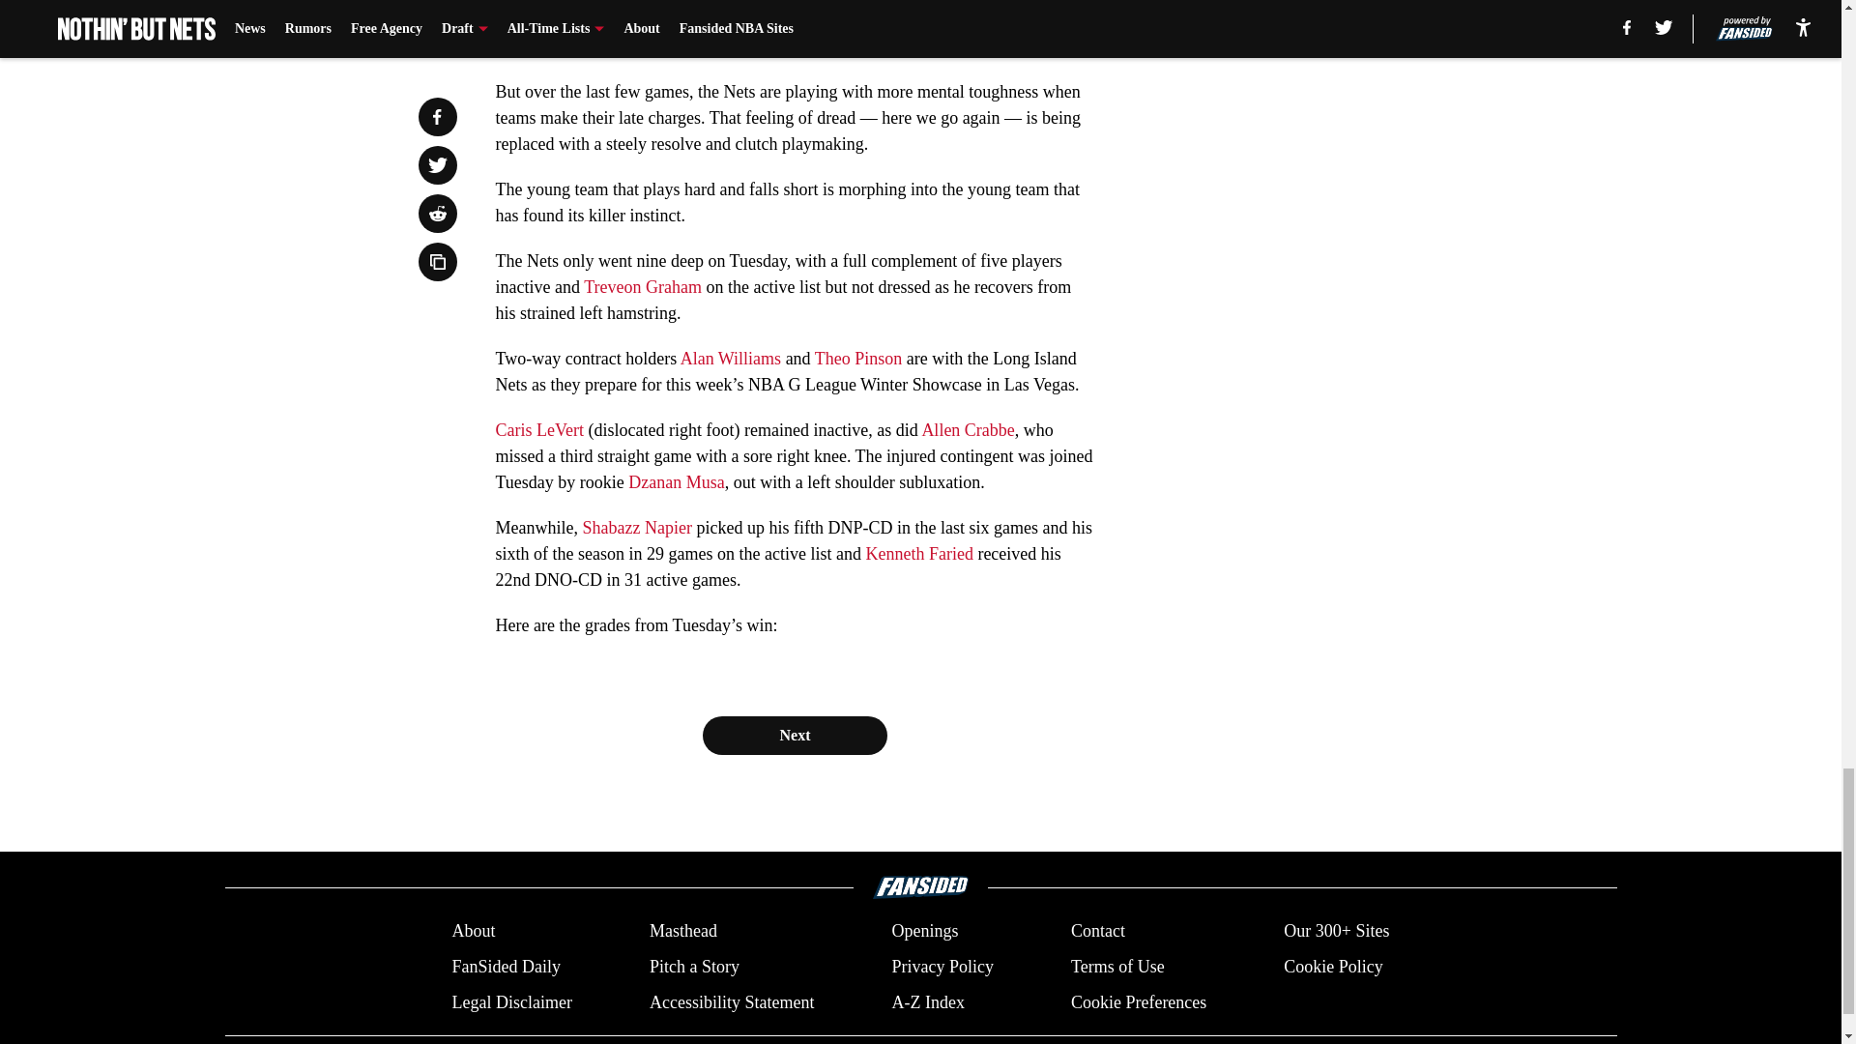 The image size is (1856, 1044). I want to click on Dzanan Musa, so click(676, 481).